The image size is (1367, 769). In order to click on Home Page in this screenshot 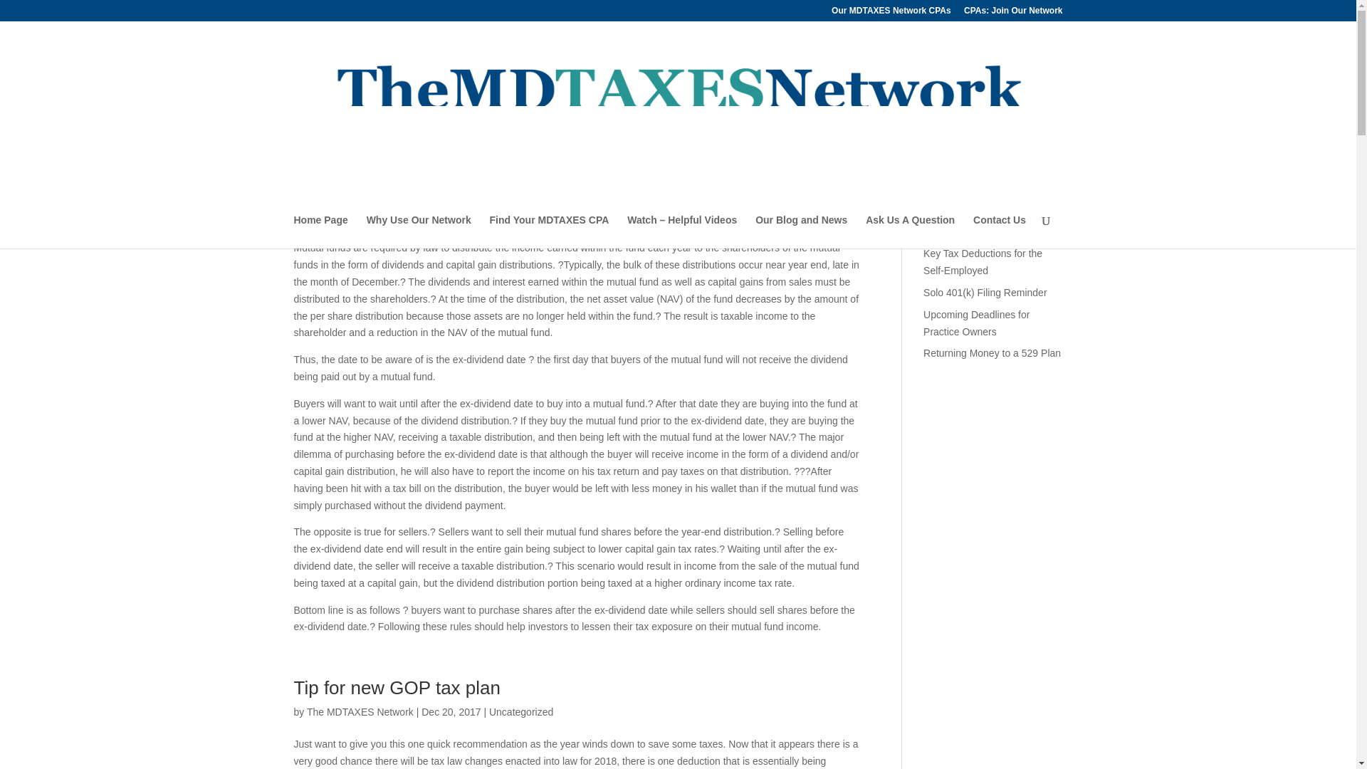, I will do `click(320, 231)`.